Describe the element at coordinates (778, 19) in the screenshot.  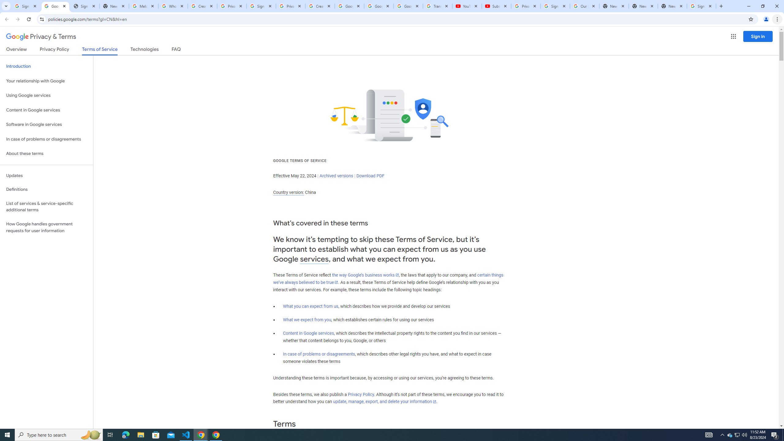
I see `Chrome` at that location.